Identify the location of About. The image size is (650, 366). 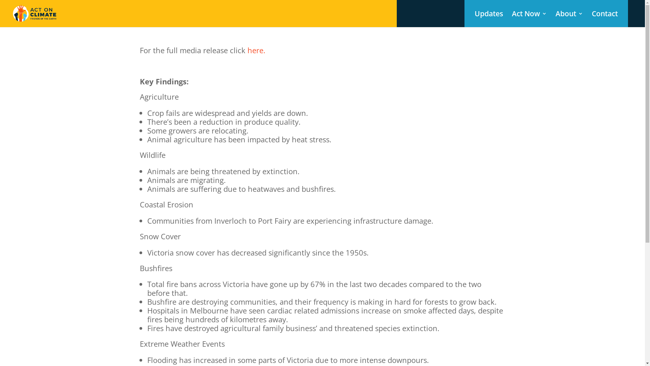
(569, 19).